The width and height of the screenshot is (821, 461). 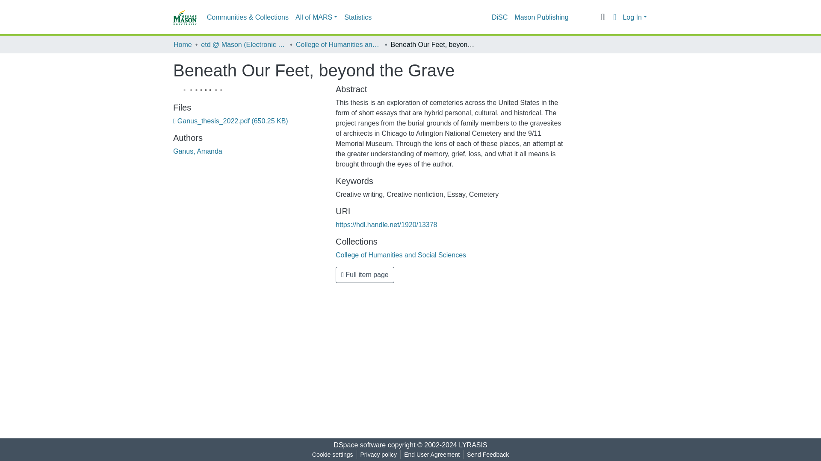 What do you see at coordinates (198, 151) in the screenshot?
I see `Ganus, Amanda` at bounding box center [198, 151].